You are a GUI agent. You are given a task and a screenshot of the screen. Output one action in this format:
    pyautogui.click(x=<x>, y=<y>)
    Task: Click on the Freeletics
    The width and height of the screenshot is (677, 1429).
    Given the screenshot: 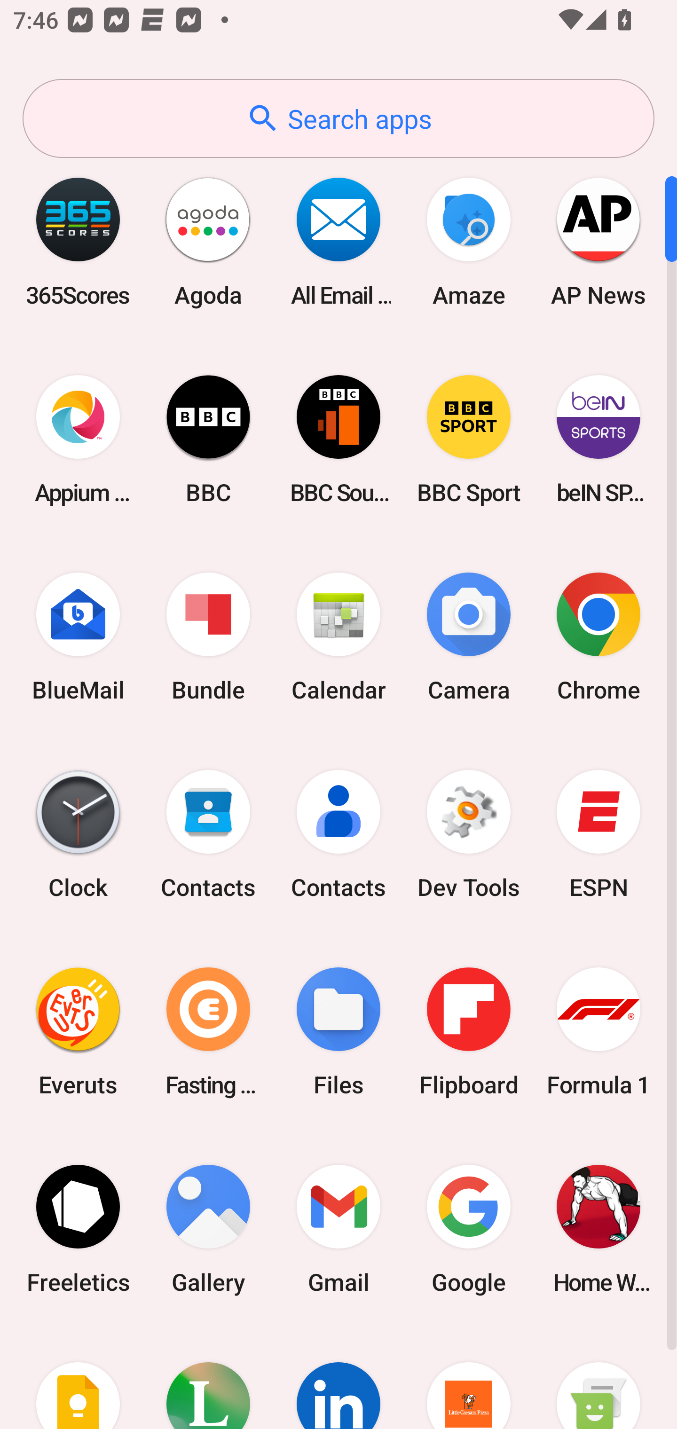 What is the action you would take?
    pyautogui.click(x=78, y=1229)
    